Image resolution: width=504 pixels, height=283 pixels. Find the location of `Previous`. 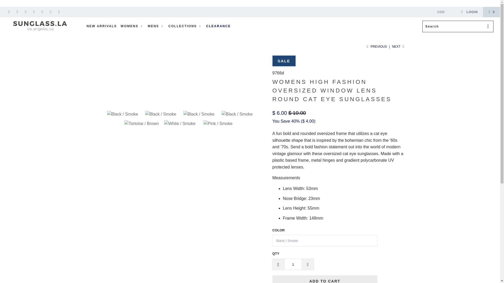

Previous is located at coordinates (376, 46).